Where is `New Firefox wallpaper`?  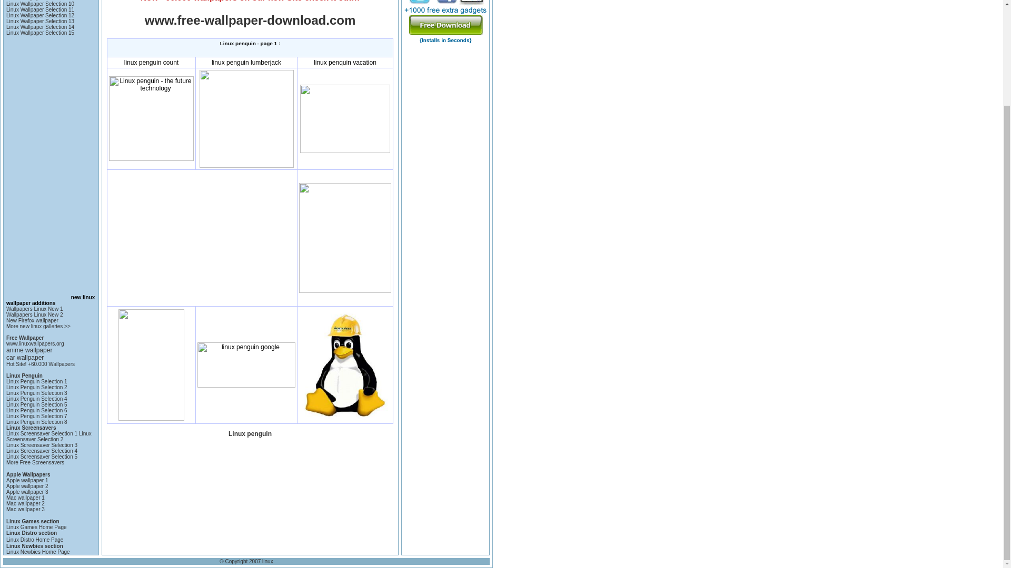
New Firefox wallpaper is located at coordinates (32, 320).